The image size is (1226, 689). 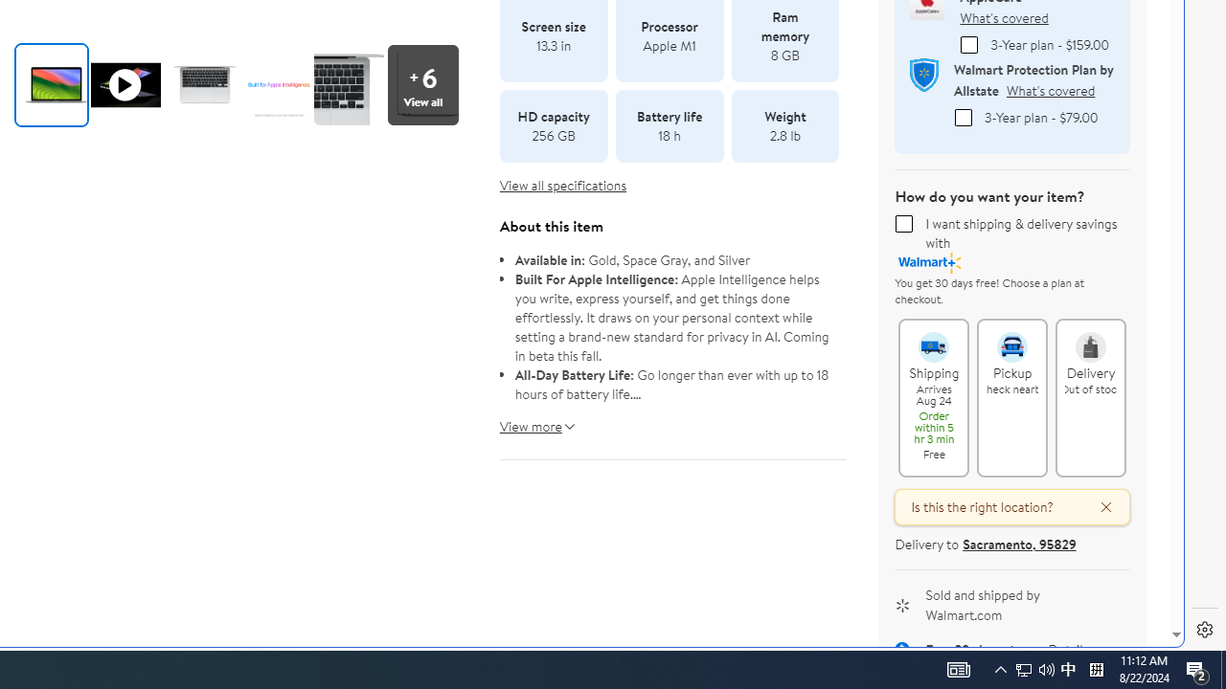 What do you see at coordinates (125, 84) in the screenshot?
I see `Class: absolute pointer` at bounding box center [125, 84].